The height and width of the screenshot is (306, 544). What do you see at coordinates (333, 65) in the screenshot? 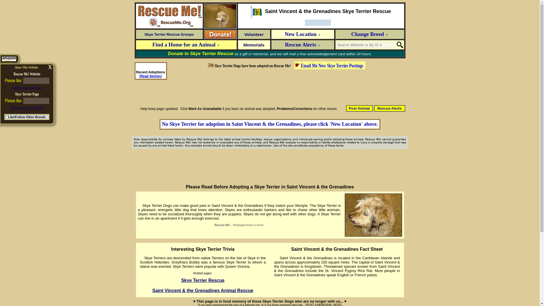
I see `Email Me New Skye Terrier Postings ` at bounding box center [333, 65].